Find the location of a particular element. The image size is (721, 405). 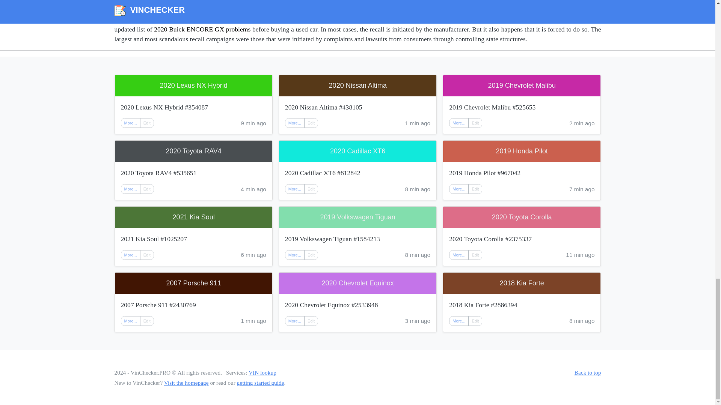

2020 Toyota Corolla is located at coordinates (522, 217).